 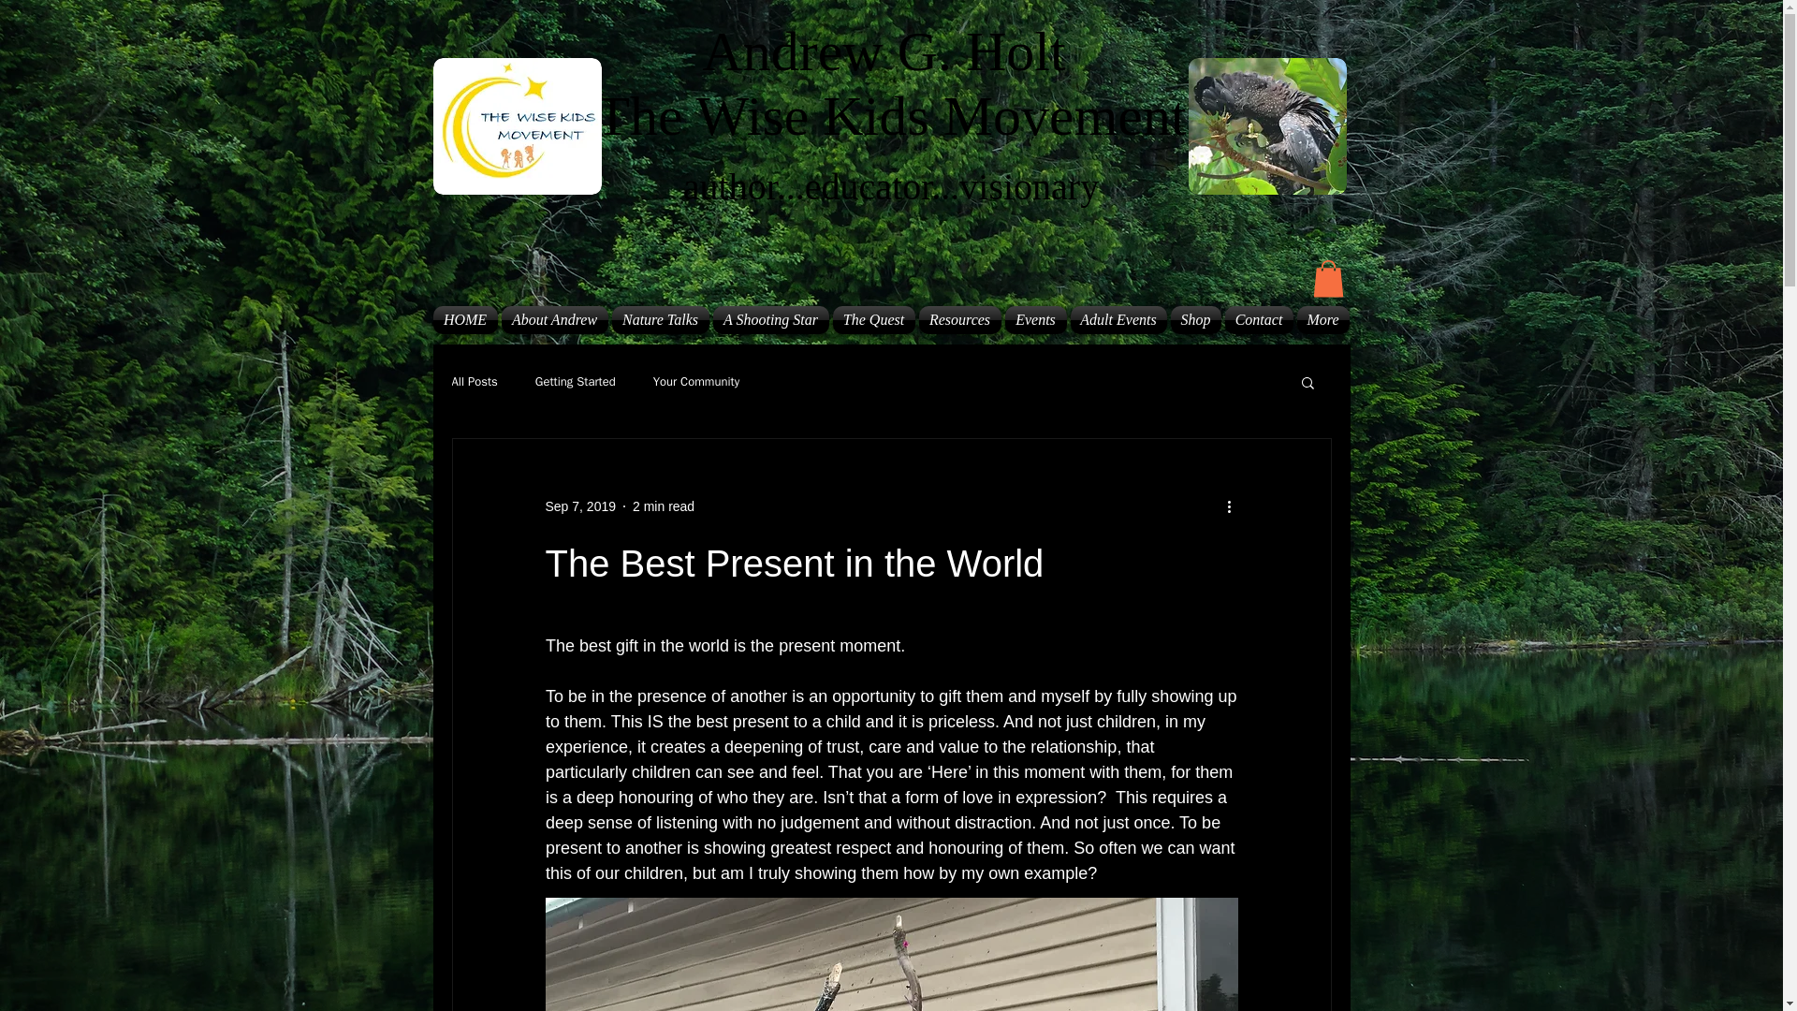 I want to click on All Posts, so click(x=474, y=381).